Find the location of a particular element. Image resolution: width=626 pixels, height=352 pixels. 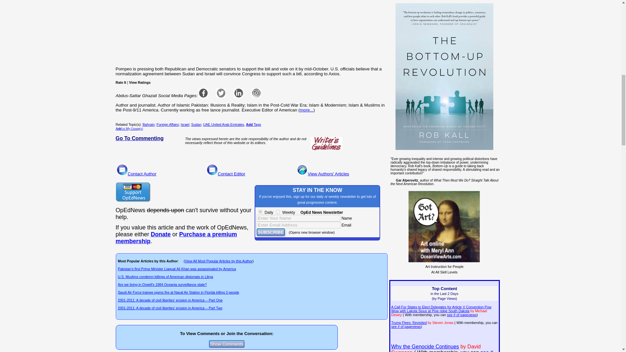

Advertisement is located at coordinates (252, 31).